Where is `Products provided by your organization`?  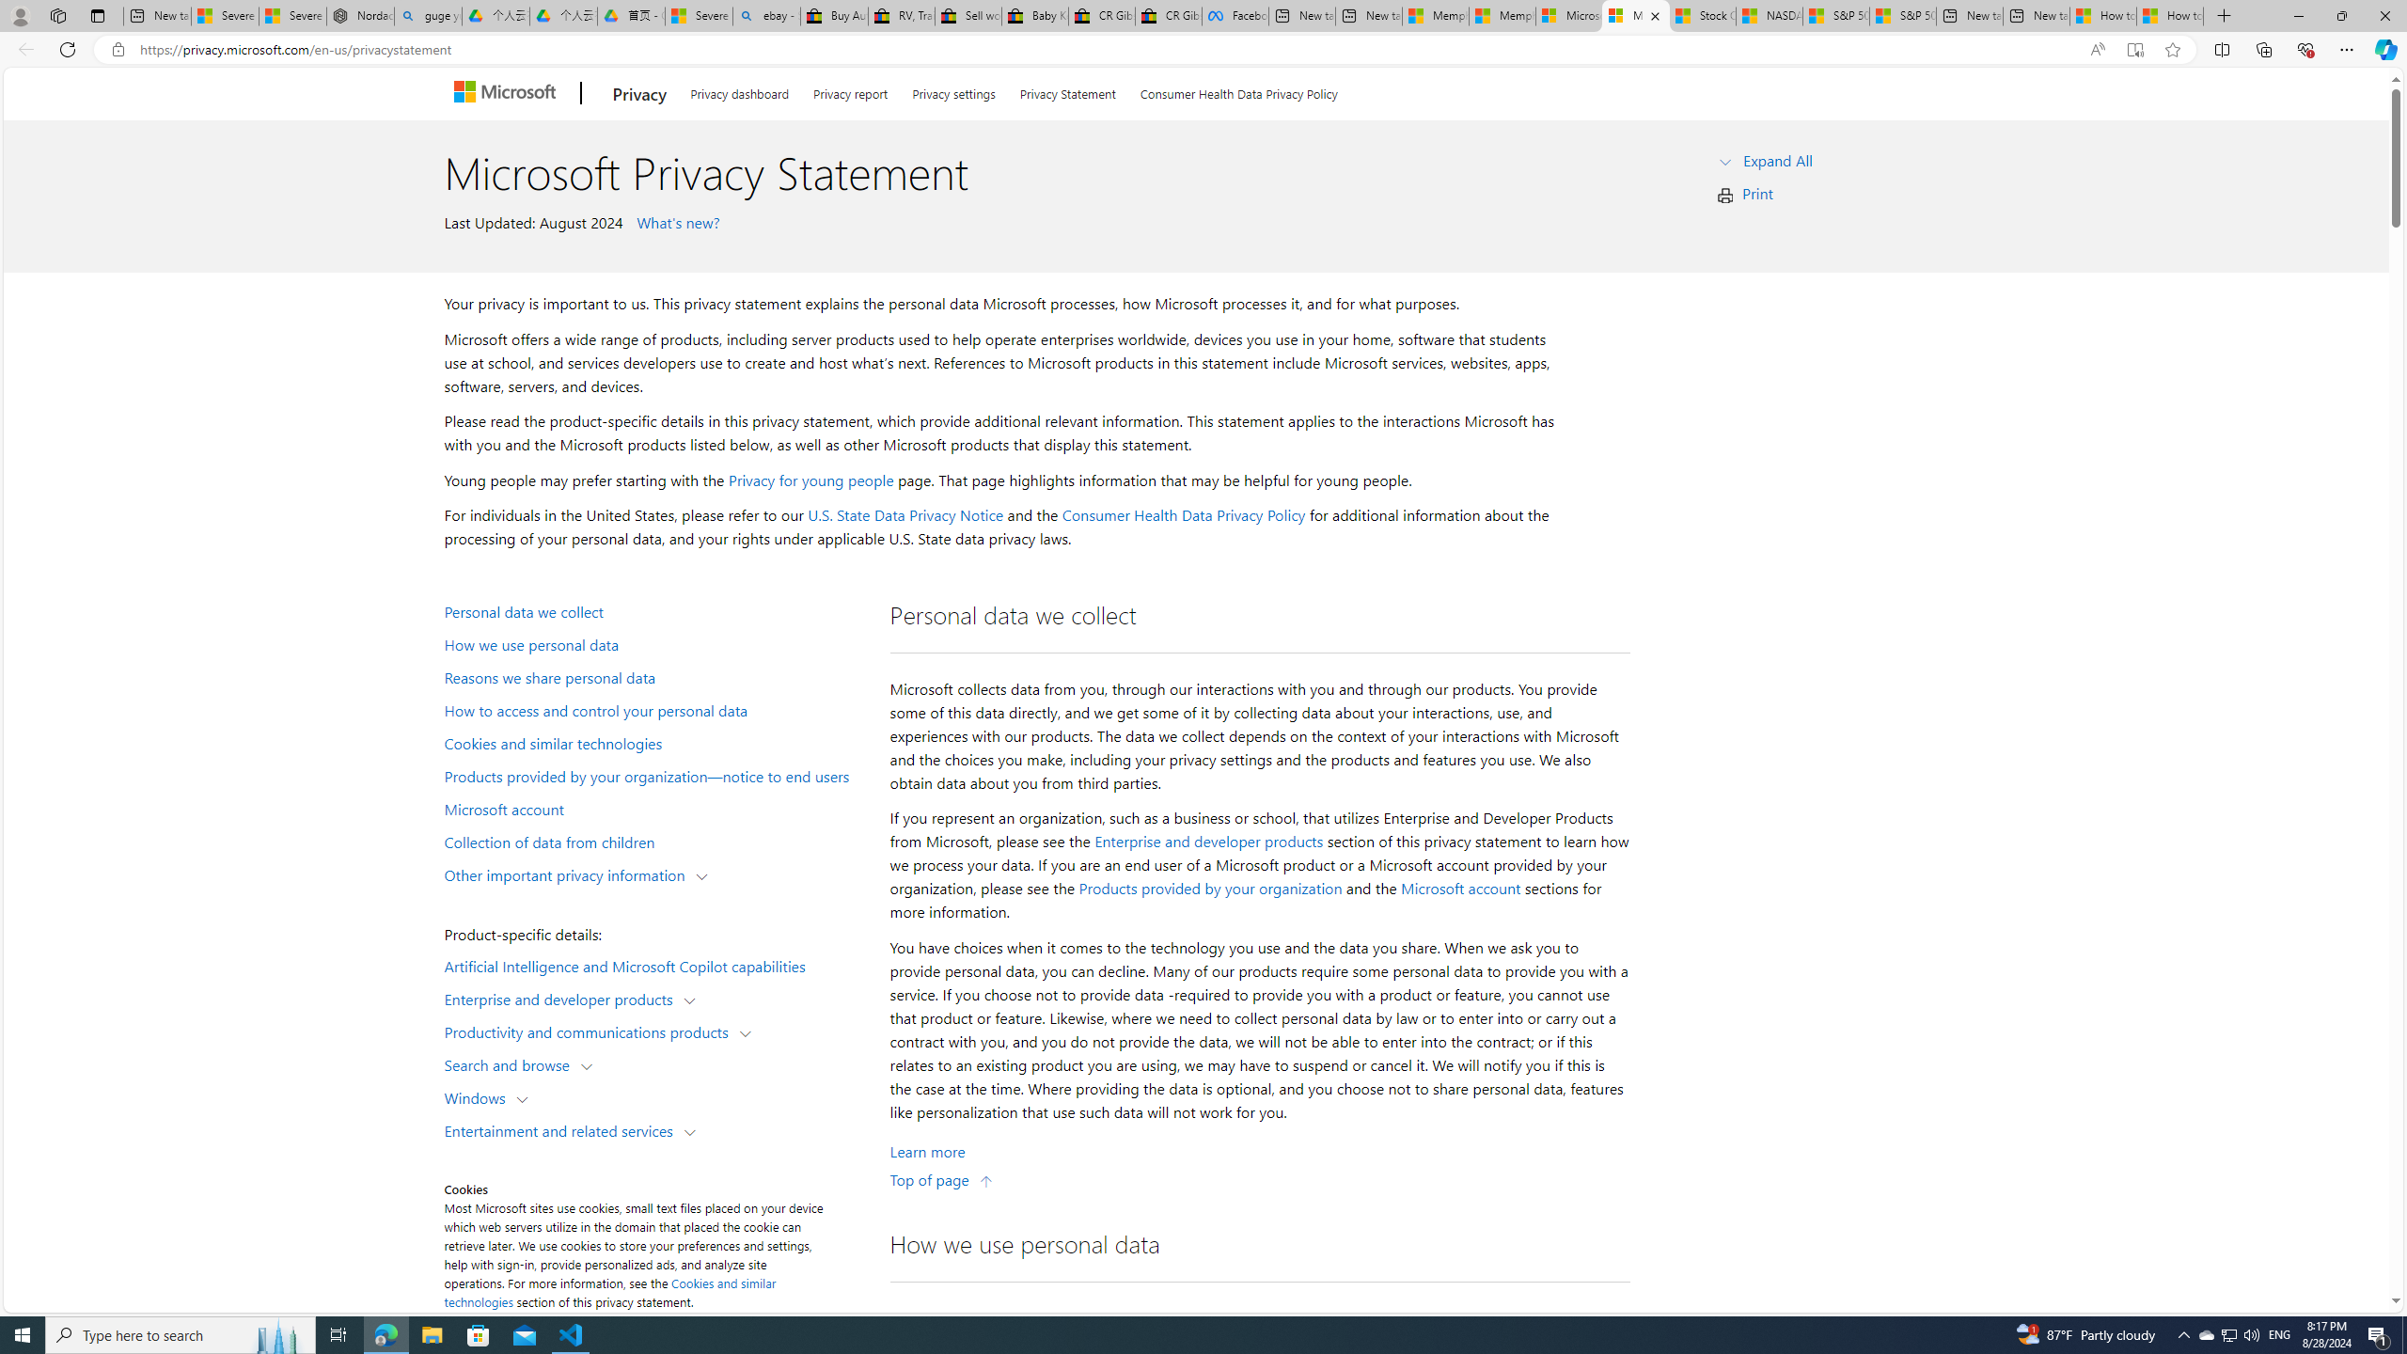
Products provided by your organization is located at coordinates (1210, 889).